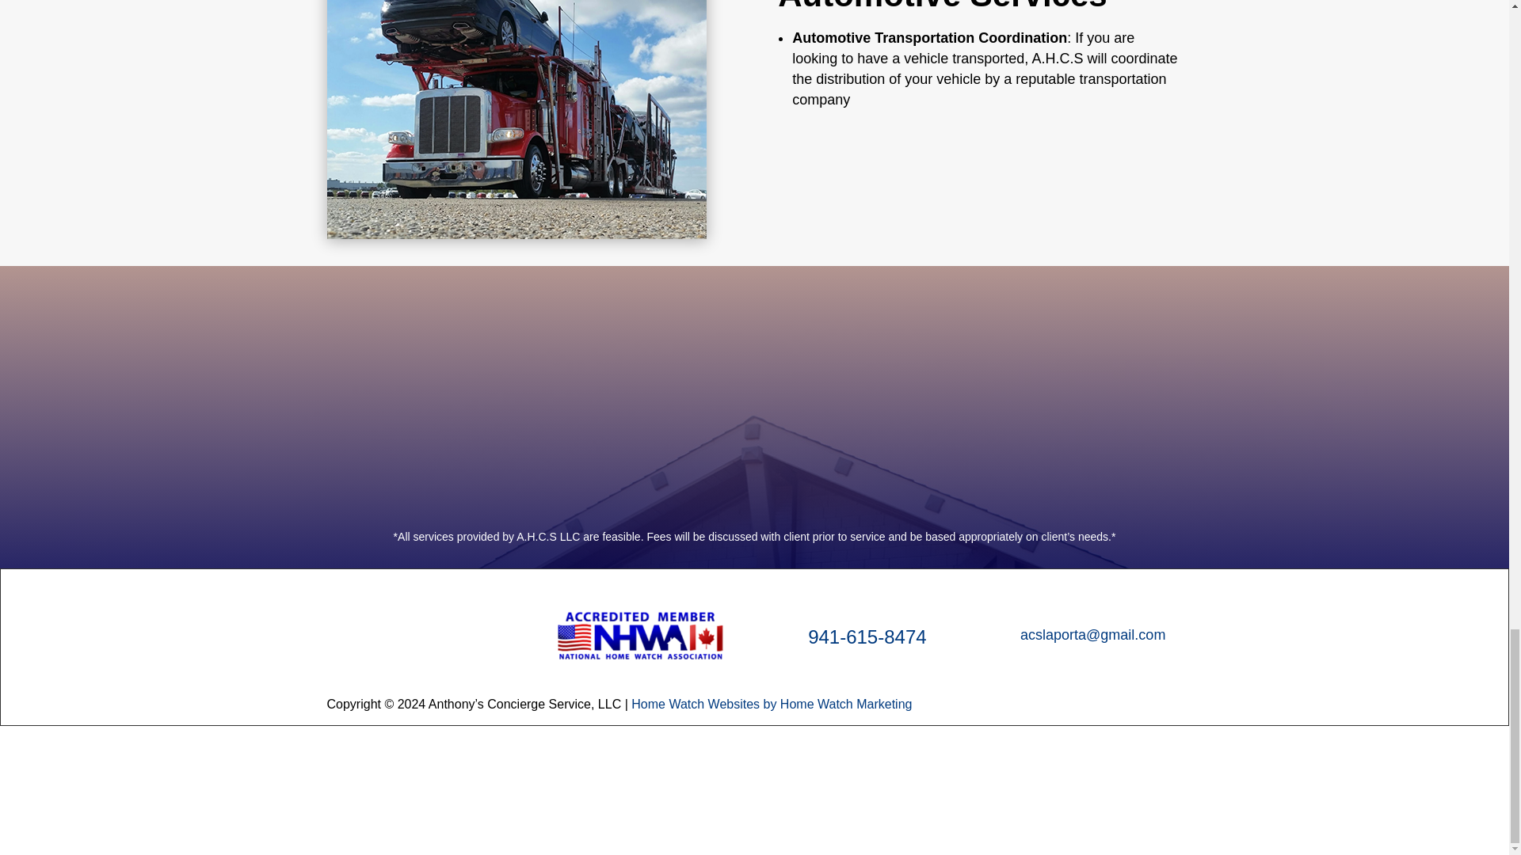 The image size is (1521, 855). I want to click on Home Watch Websites by Home Watch Marketing, so click(771, 704).